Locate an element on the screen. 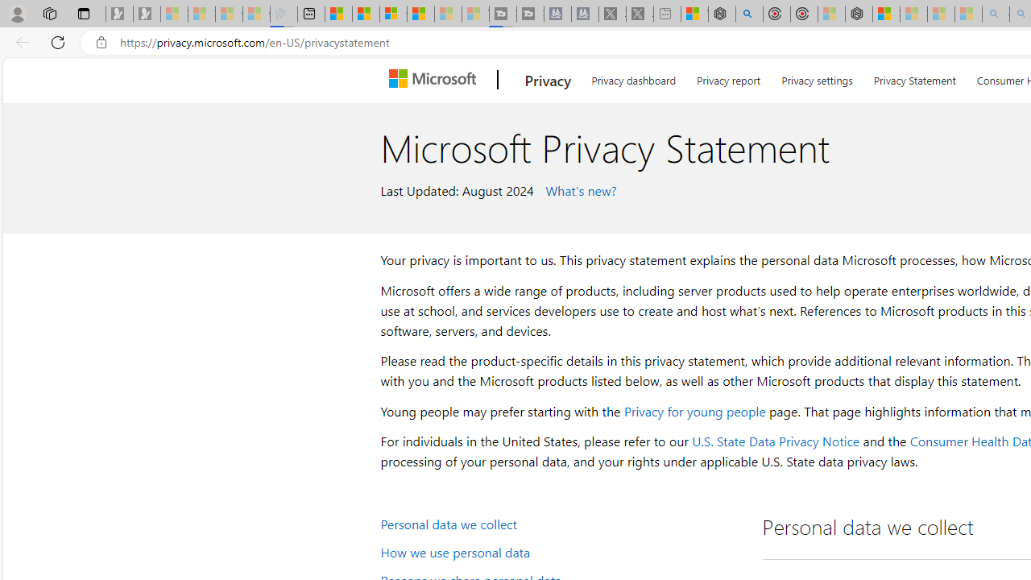 Image resolution: width=1031 pixels, height=580 pixels. How we use personal data is located at coordinates (561, 551).